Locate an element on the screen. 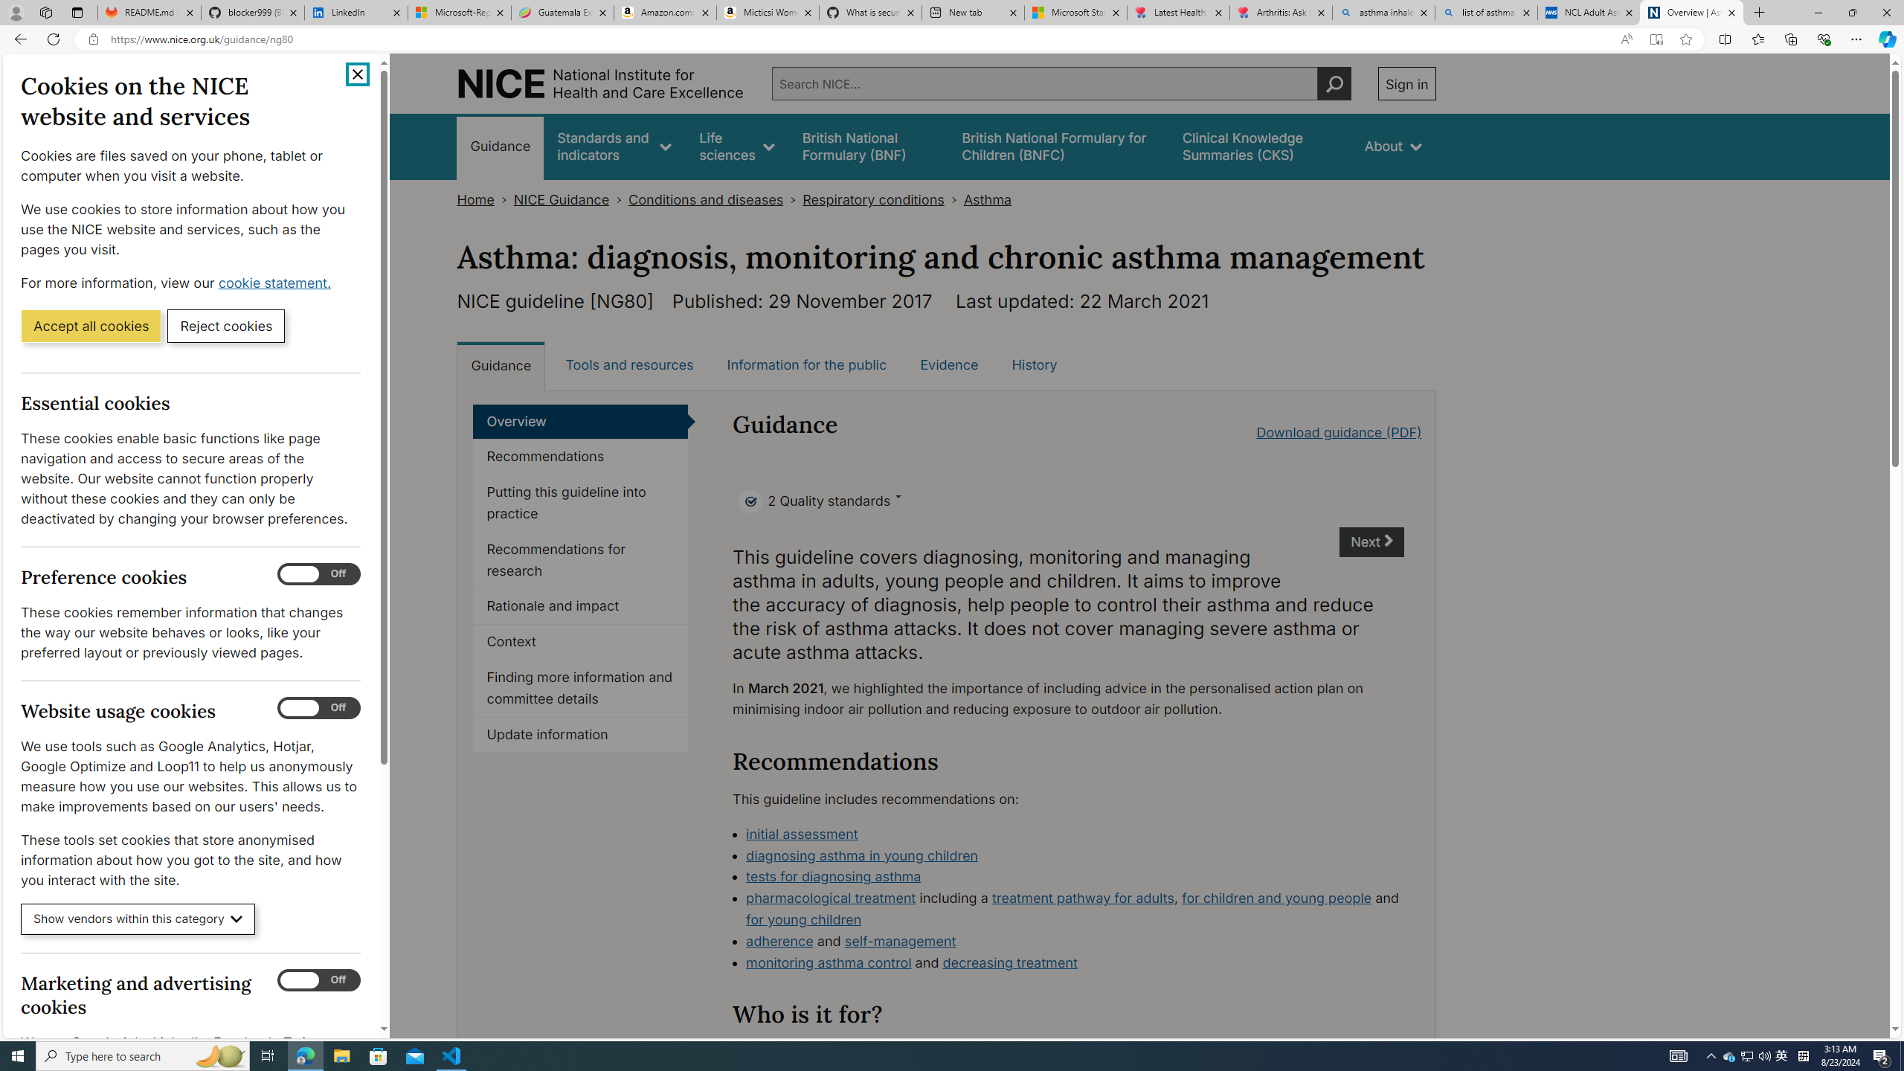 The height and width of the screenshot is (1071, 1904). for children and young people is located at coordinates (1277, 898).